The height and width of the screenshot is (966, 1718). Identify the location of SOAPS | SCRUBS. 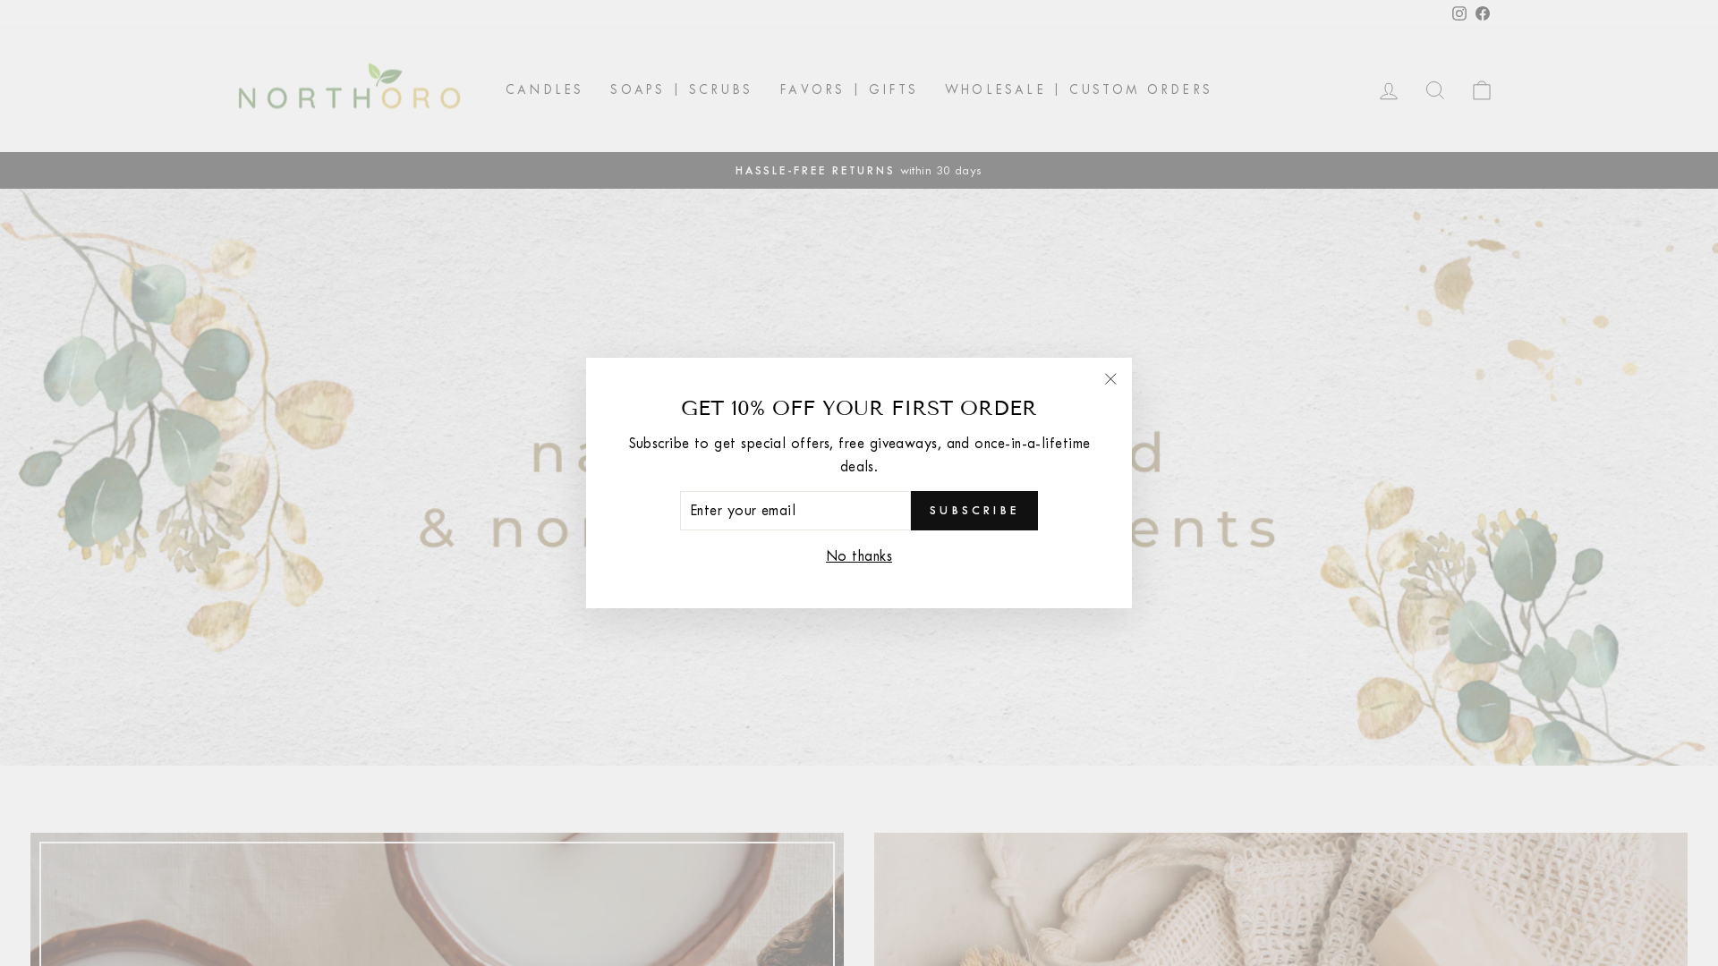
(682, 89).